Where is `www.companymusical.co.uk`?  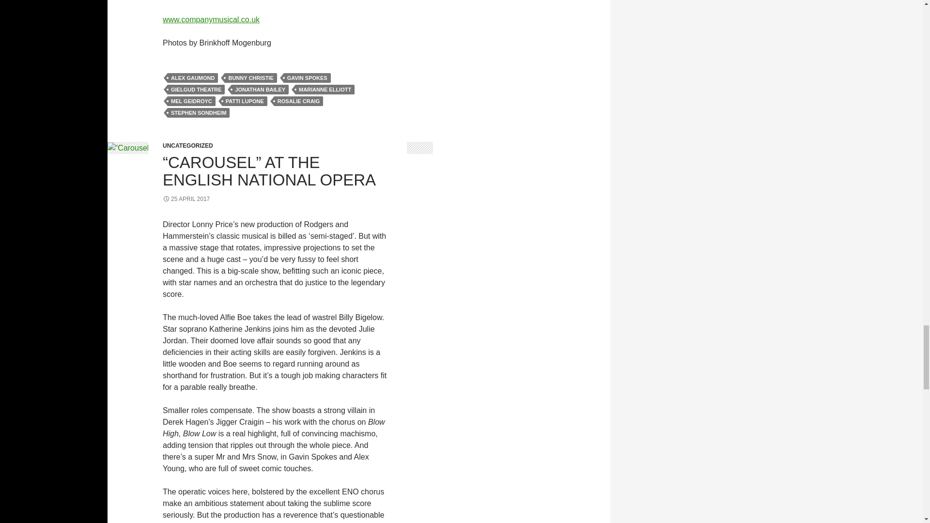
www.companymusical.co.uk is located at coordinates (211, 19).